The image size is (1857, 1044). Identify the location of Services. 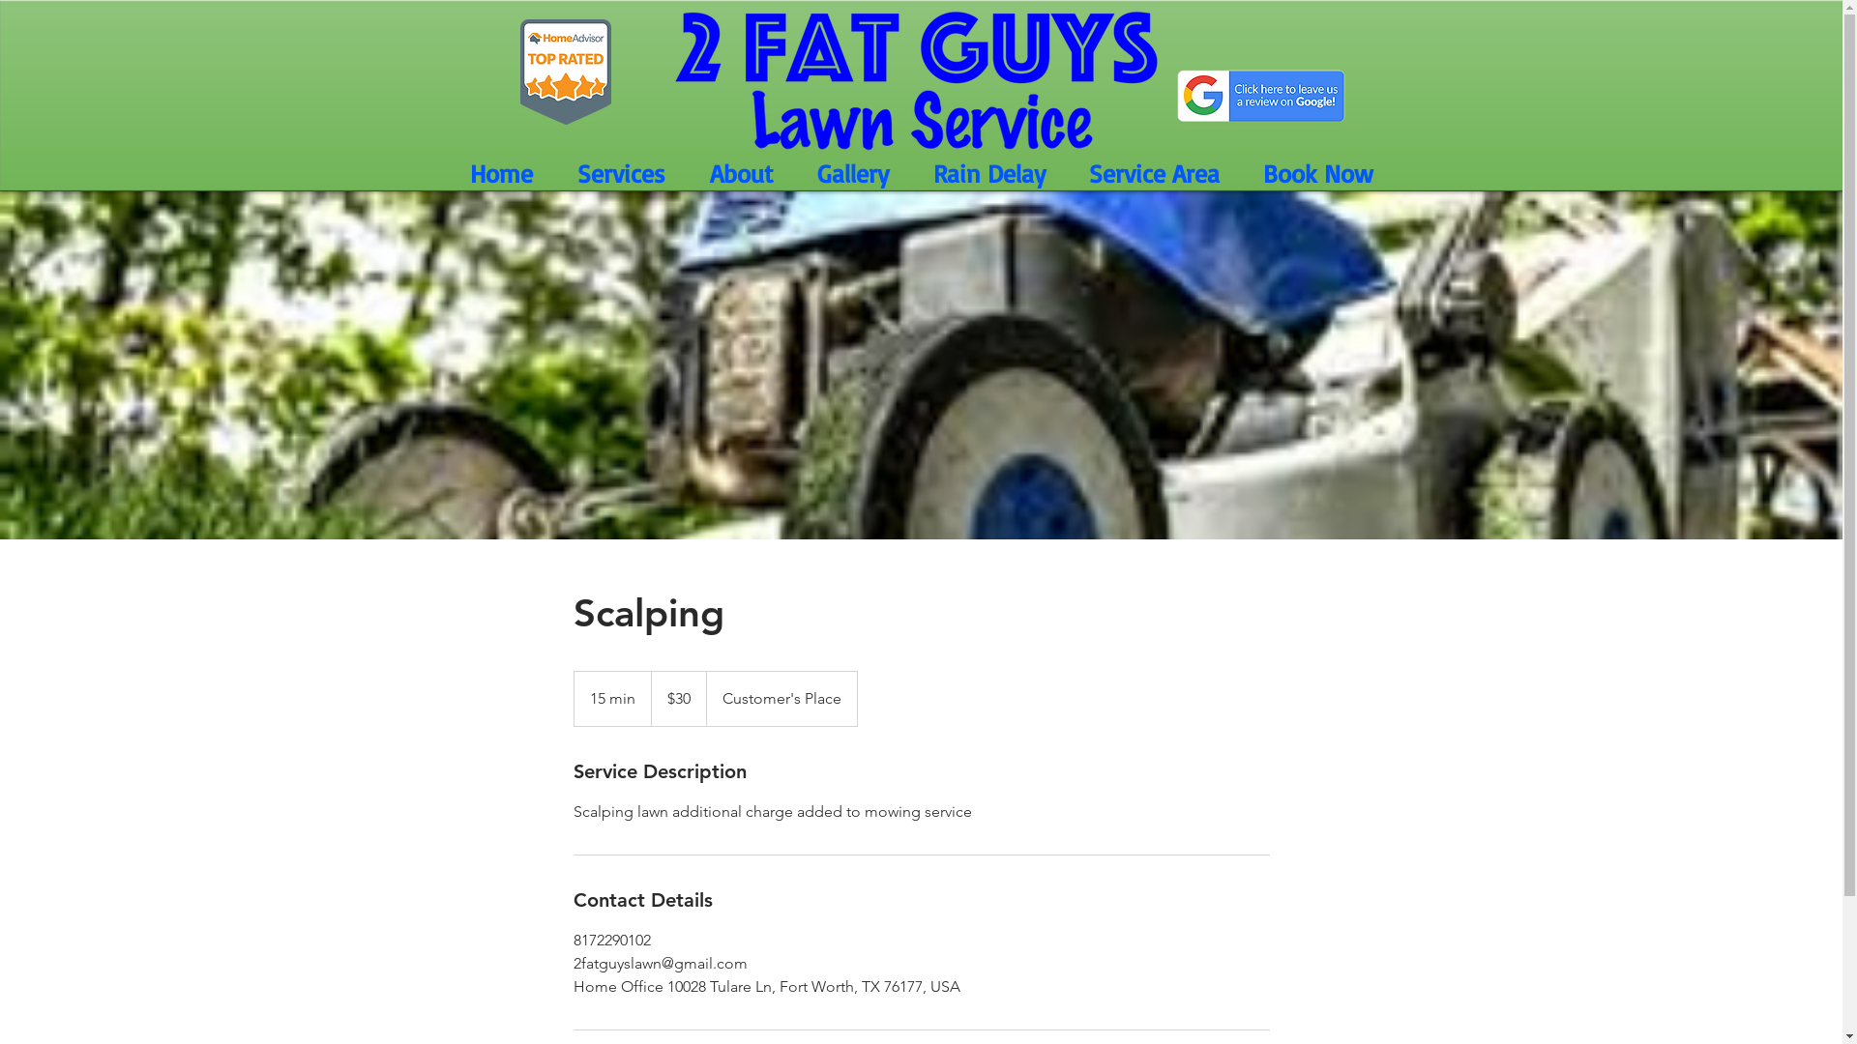
(621, 172).